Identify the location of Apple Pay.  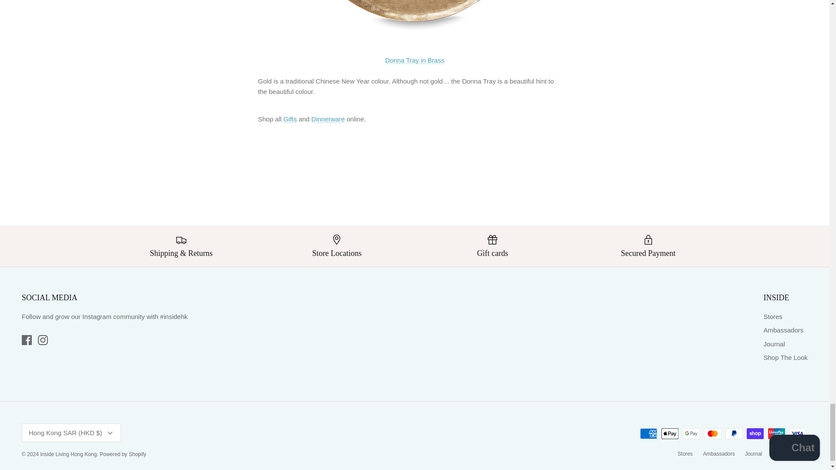
(670, 433).